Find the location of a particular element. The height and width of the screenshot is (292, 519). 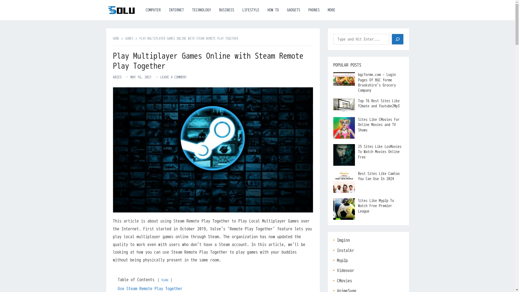

INTERNET is located at coordinates (176, 10).